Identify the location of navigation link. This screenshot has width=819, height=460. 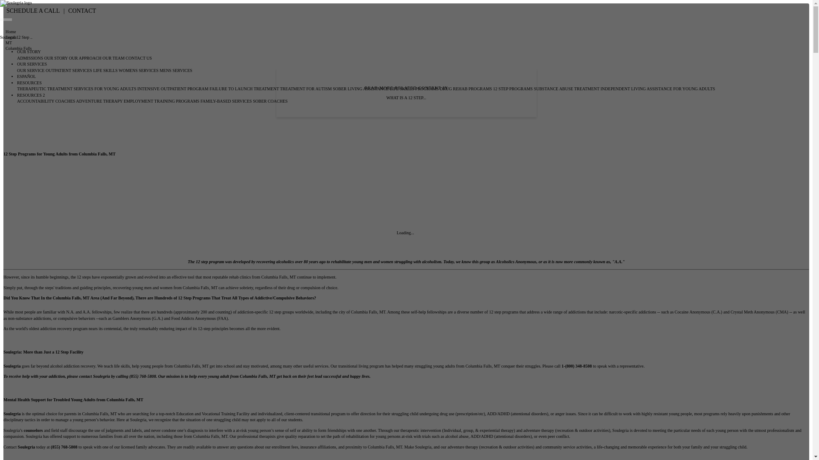
(106, 70).